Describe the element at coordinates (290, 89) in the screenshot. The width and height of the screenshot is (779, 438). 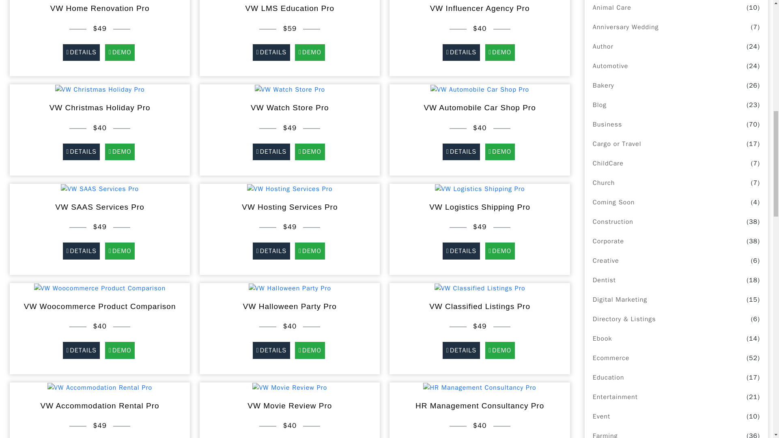
I see `Watch Store WordPress Theme` at that location.